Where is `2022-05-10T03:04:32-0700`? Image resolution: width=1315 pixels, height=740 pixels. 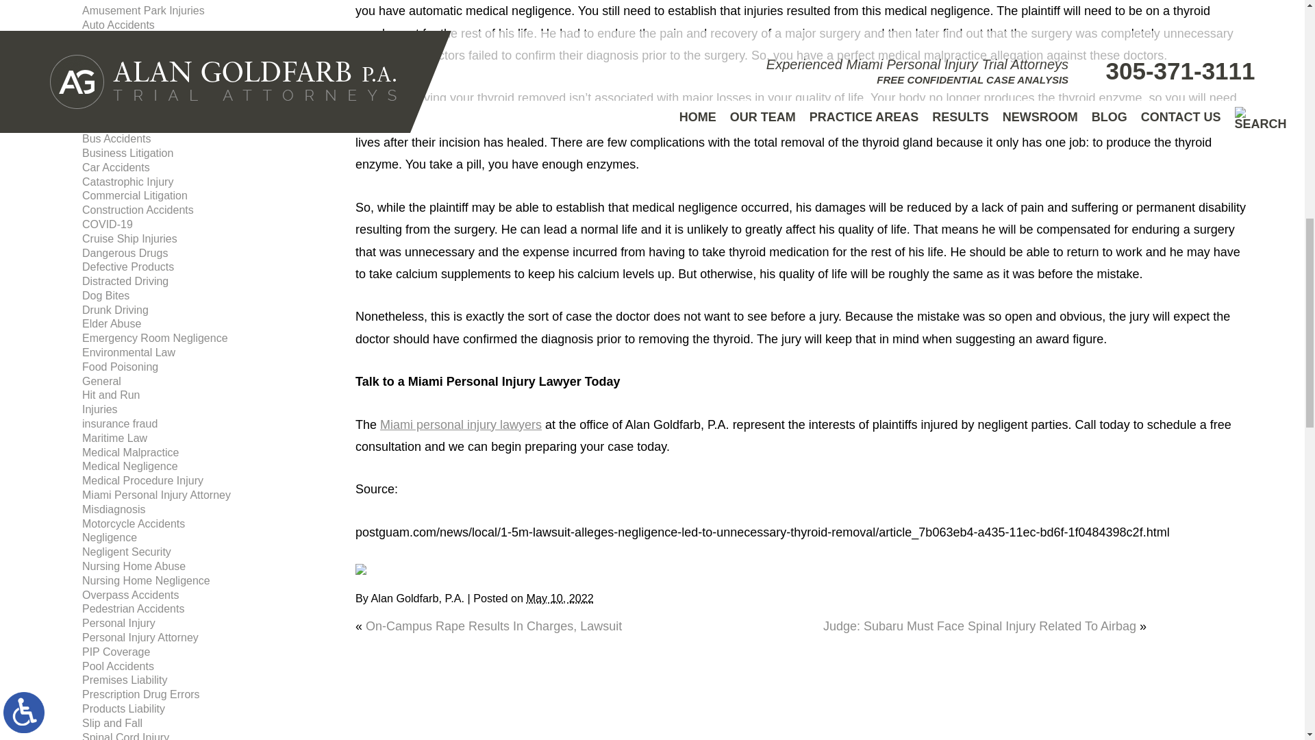
2022-05-10T03:04:32-0700 is located at coordinates (560, 598).